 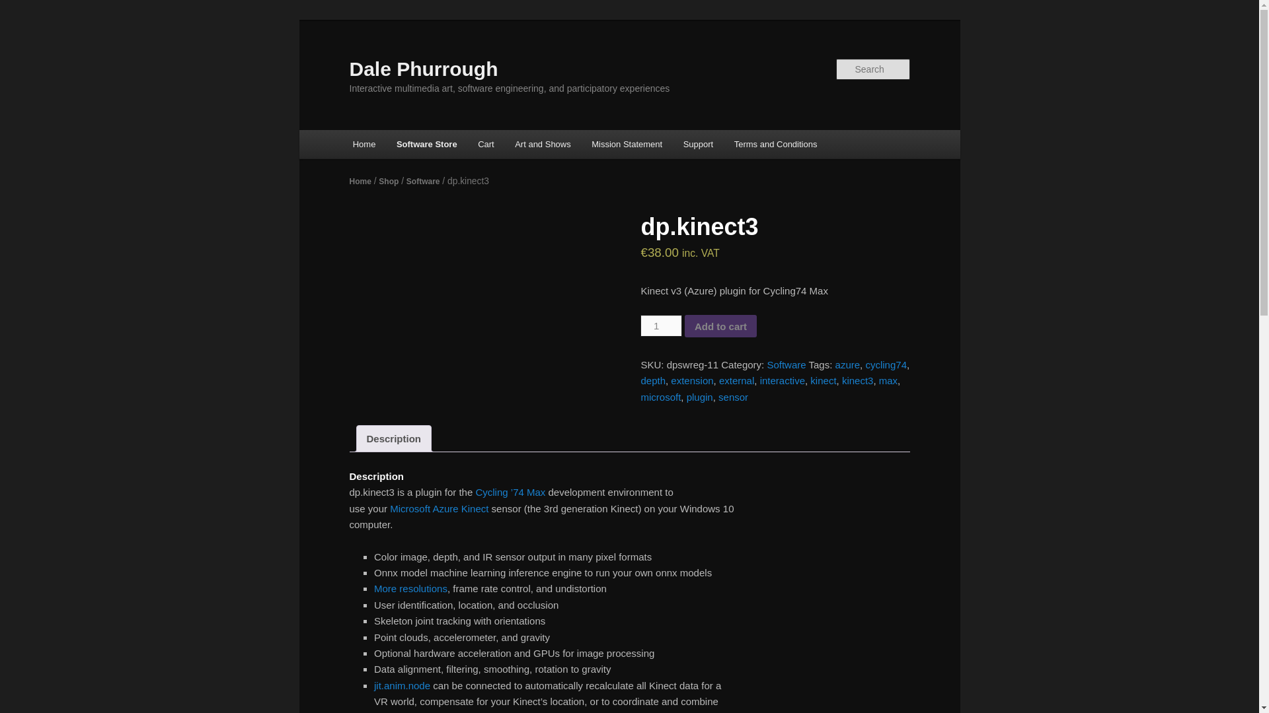 I want to click on Terms and Conditions, so click(x=775, y=144).